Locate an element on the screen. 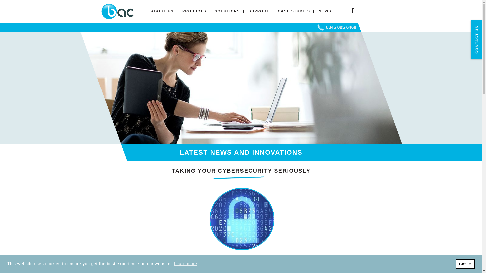 Image resolution: width=486 pixels, height=273 pixels. Got it! is located at coordinates (465, 264).